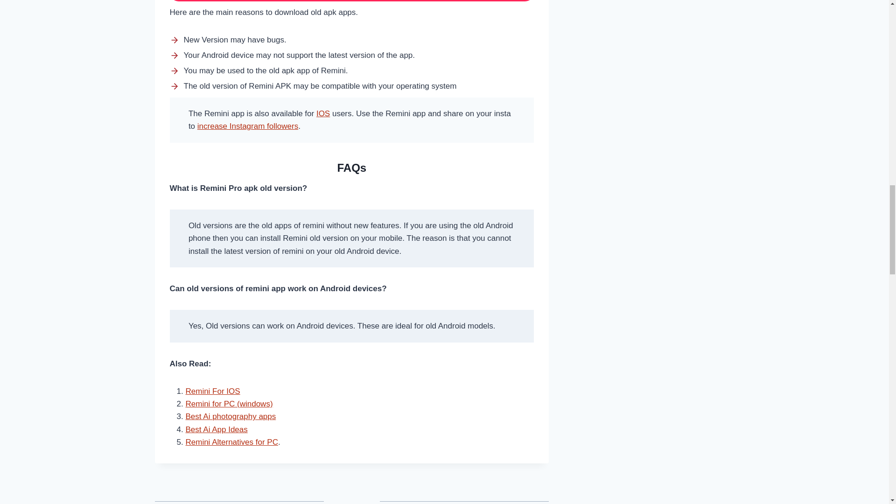 The height and width of the screenshot is (504, 896). I want to click on Best Ai App Ideas, so click(217, 429).